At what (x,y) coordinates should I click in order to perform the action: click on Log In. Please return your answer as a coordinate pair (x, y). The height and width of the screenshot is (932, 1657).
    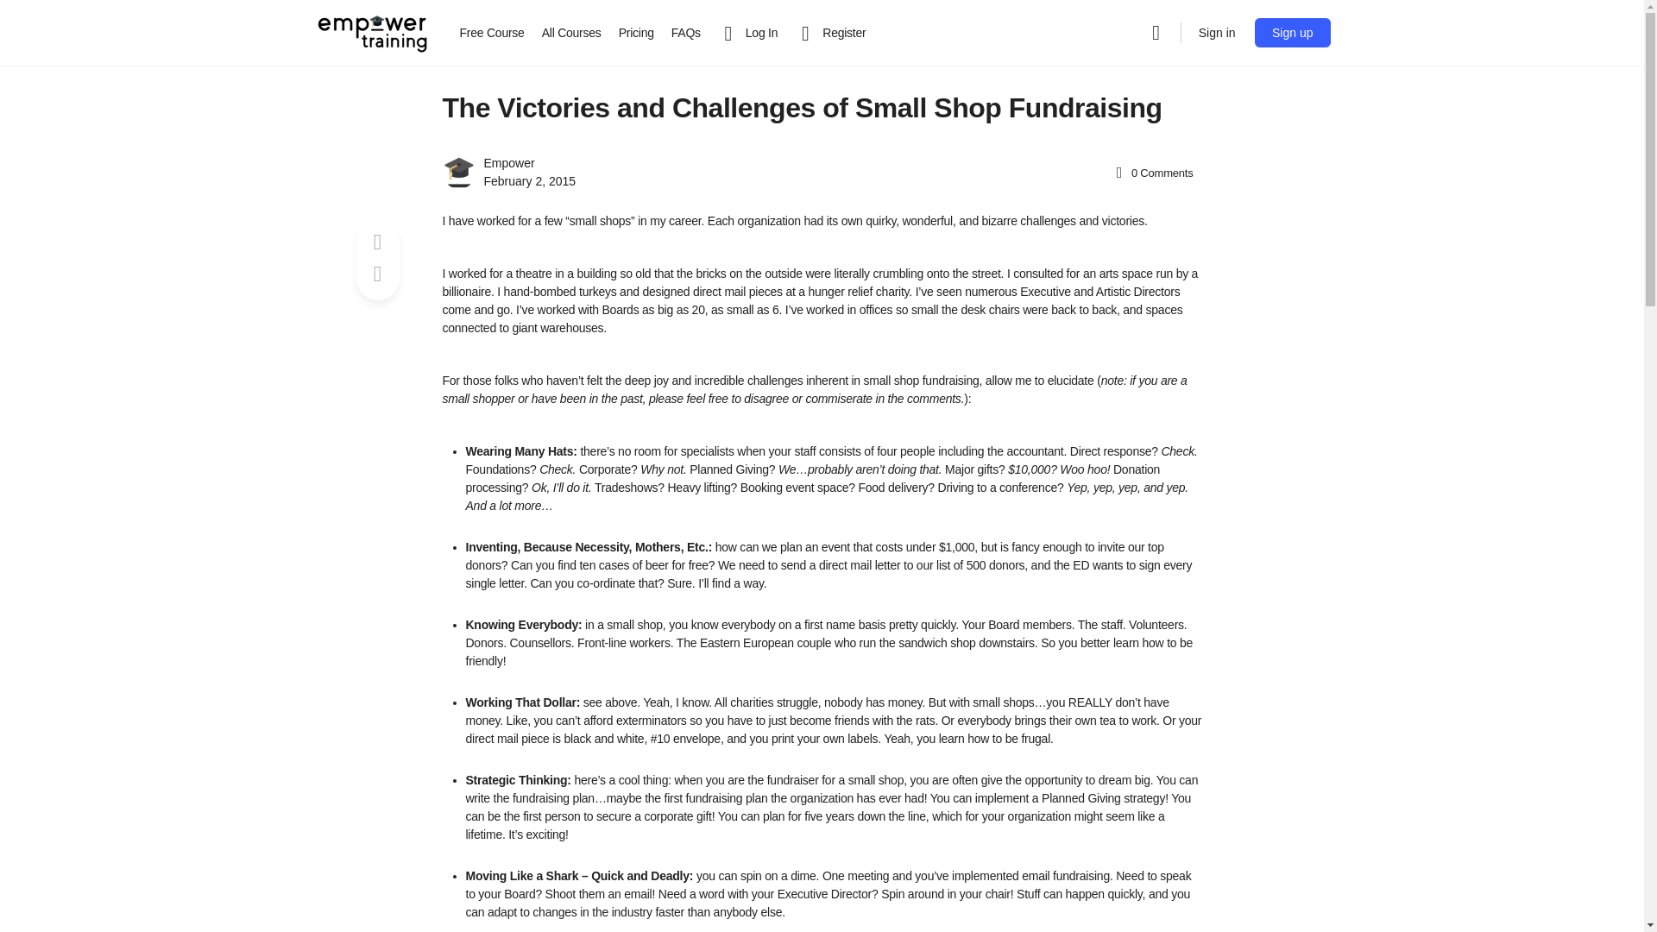
    Looking at the image, I should click on (747, 33).